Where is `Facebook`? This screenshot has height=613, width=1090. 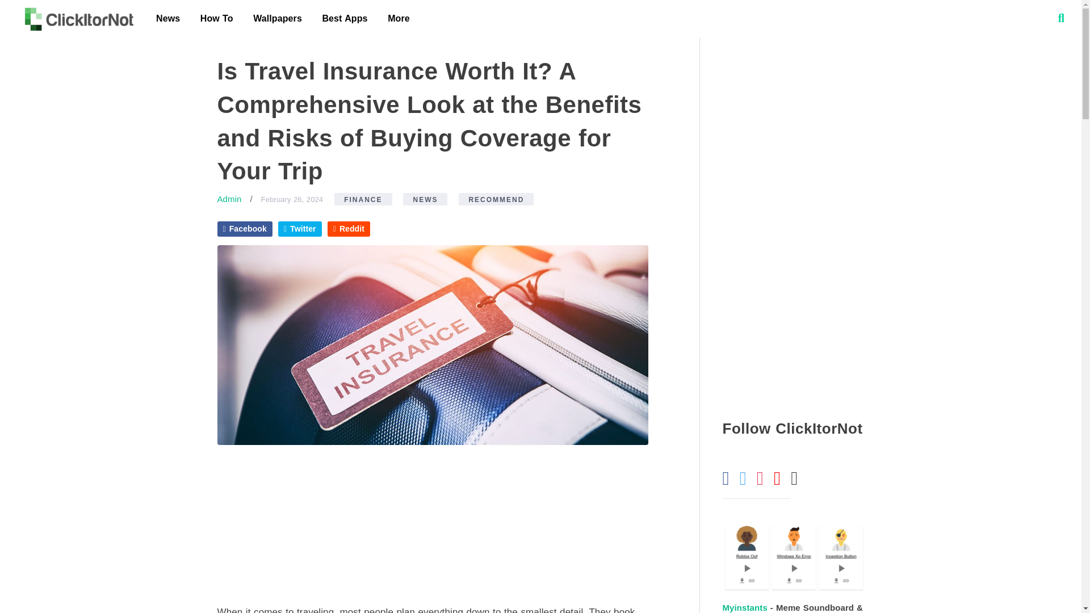
Facebook is located at coordinates (244, 228).